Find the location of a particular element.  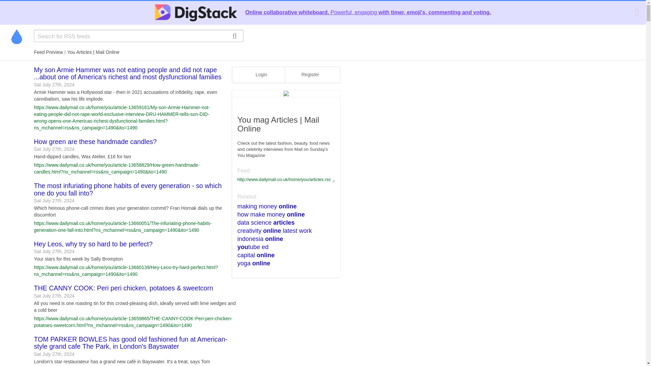

How green are these handmade candles? is located at coordinates (95, 142).